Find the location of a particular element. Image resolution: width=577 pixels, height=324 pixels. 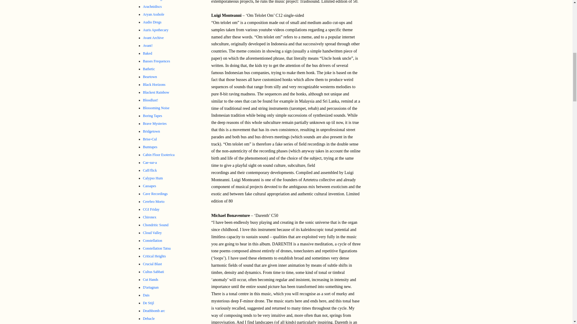

Aryan Asshole is located at coordinates (154, 14).